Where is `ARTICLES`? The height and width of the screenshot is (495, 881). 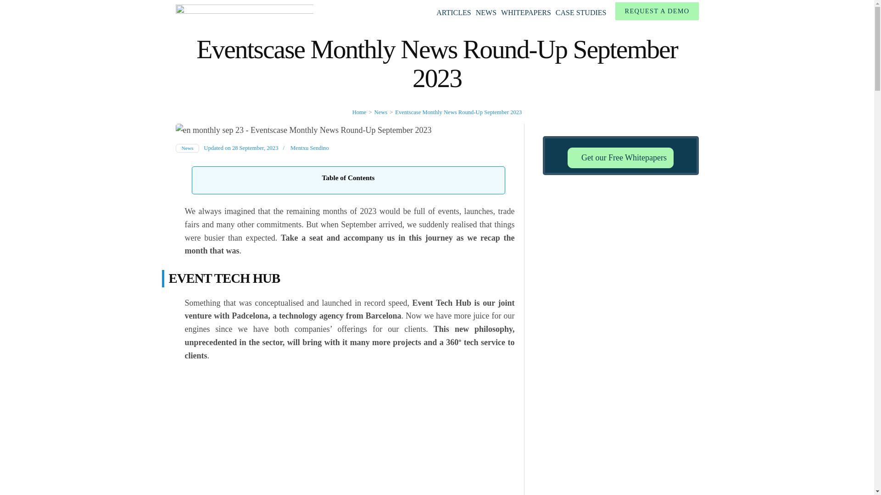
ARTICLES is located at coordinates (453, 13).